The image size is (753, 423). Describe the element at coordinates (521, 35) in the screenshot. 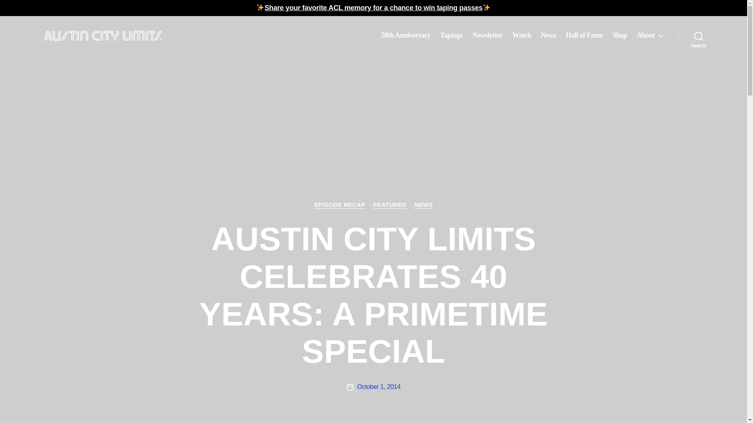

I see `Watch` at that location.